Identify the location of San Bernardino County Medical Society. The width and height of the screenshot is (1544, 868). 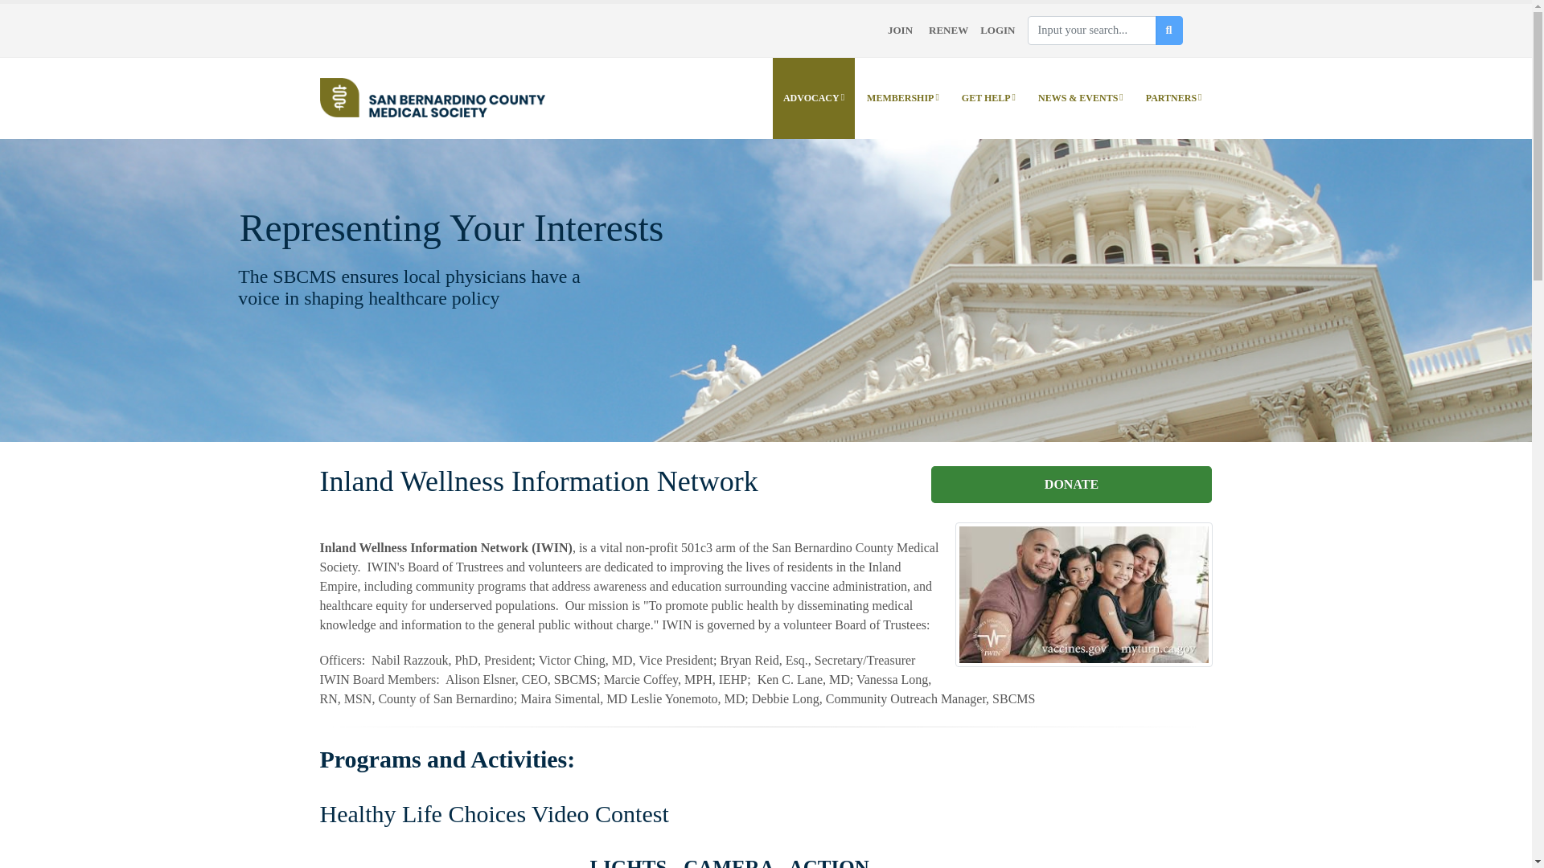
(432, 96).